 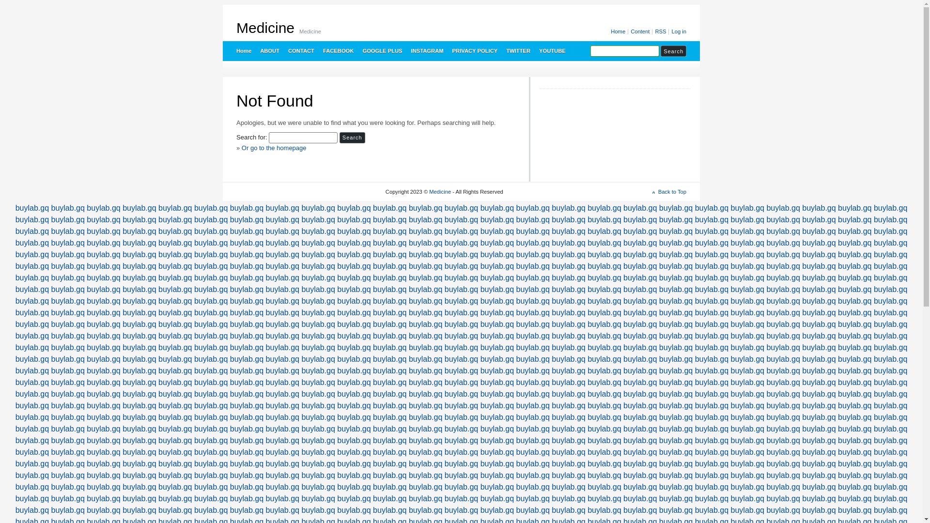 What do you see at coordinates (783, 394) in the screenshot?
I see `buylab.gq` at bounding box center [783, 394].